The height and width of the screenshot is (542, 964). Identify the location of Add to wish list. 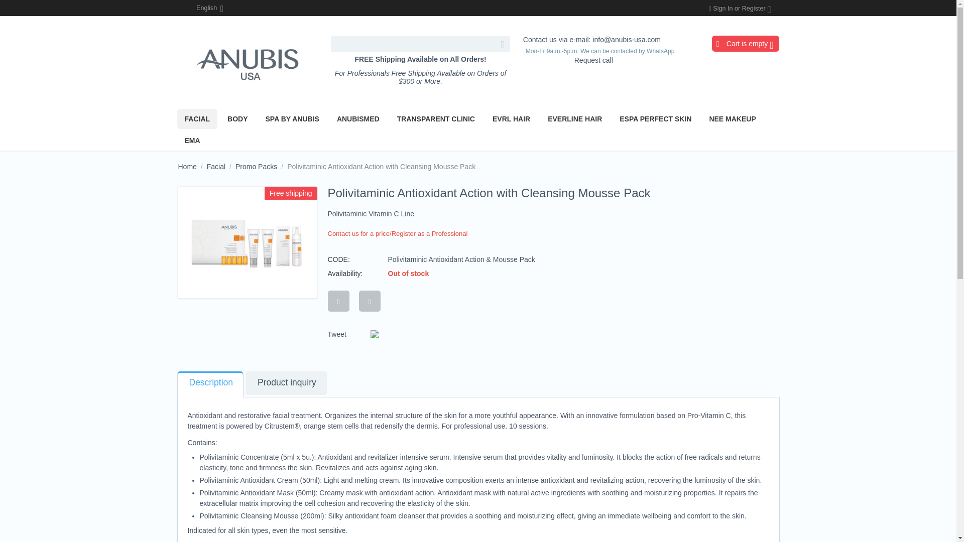
(338, 301).